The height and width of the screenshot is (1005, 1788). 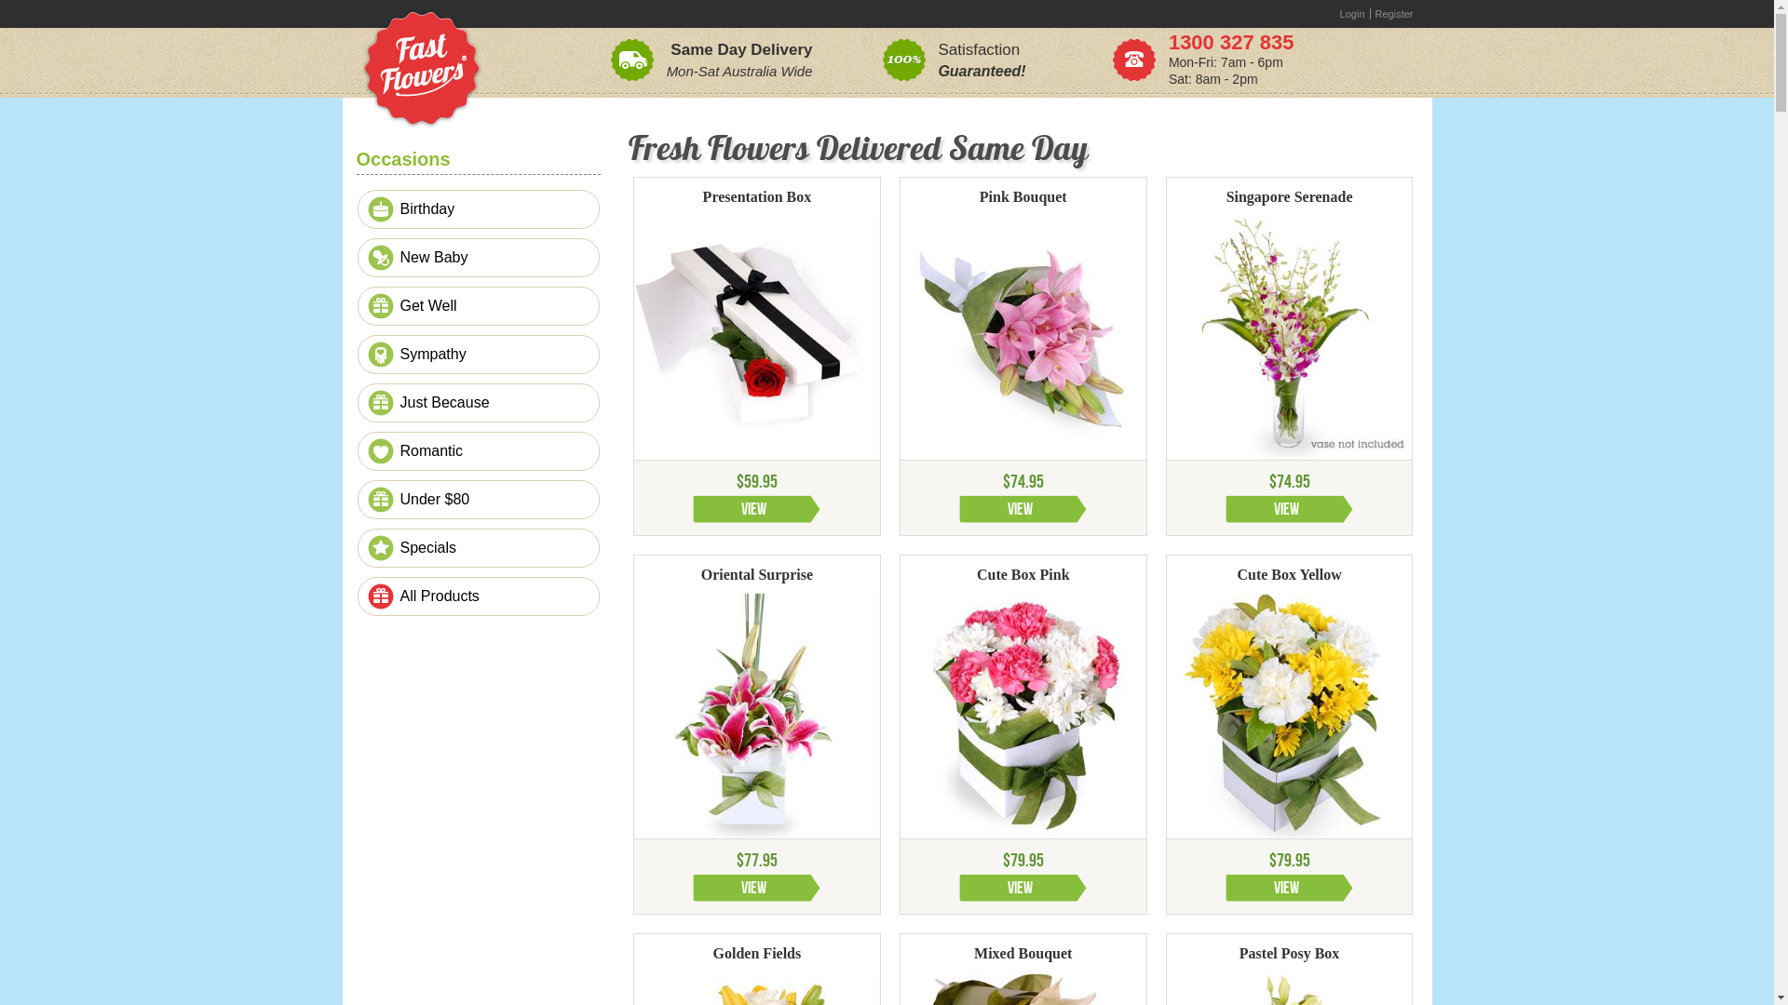 I want to click on Romantic, so click(x=482, y=451).